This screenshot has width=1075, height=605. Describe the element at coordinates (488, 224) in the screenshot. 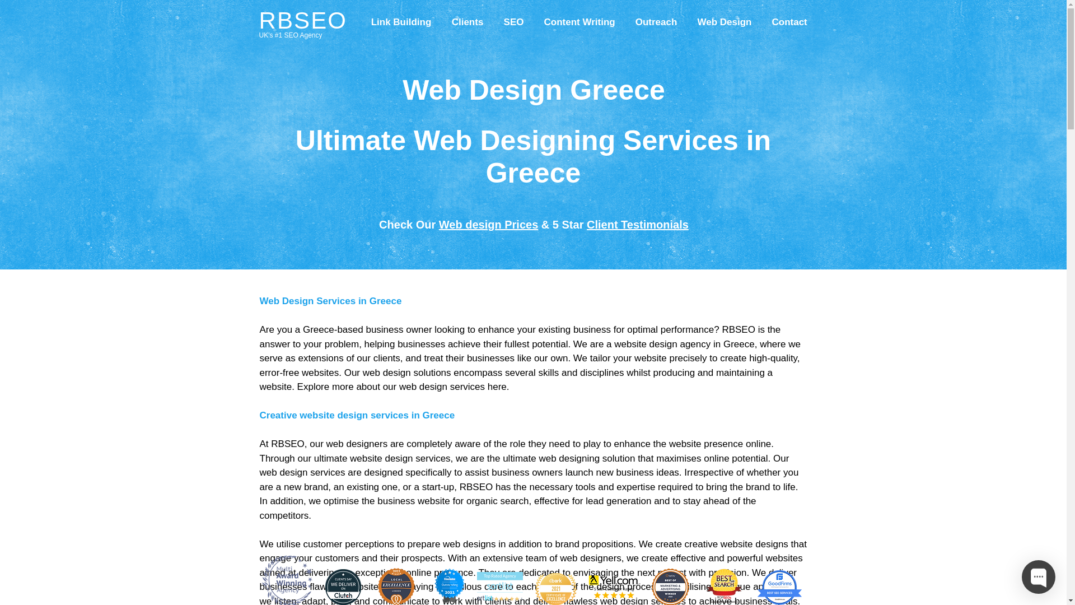

I see `Web design Prices` at that location.